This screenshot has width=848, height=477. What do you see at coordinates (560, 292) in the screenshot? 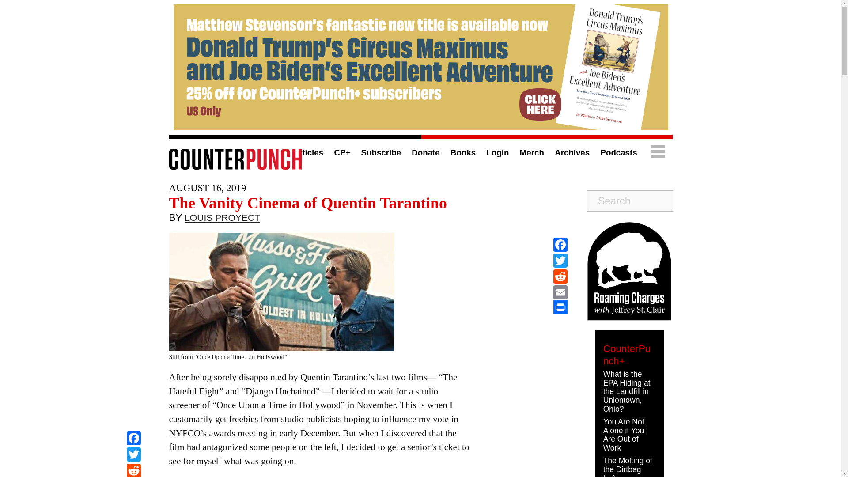
I see `Email` at bounding box center [560, 292].